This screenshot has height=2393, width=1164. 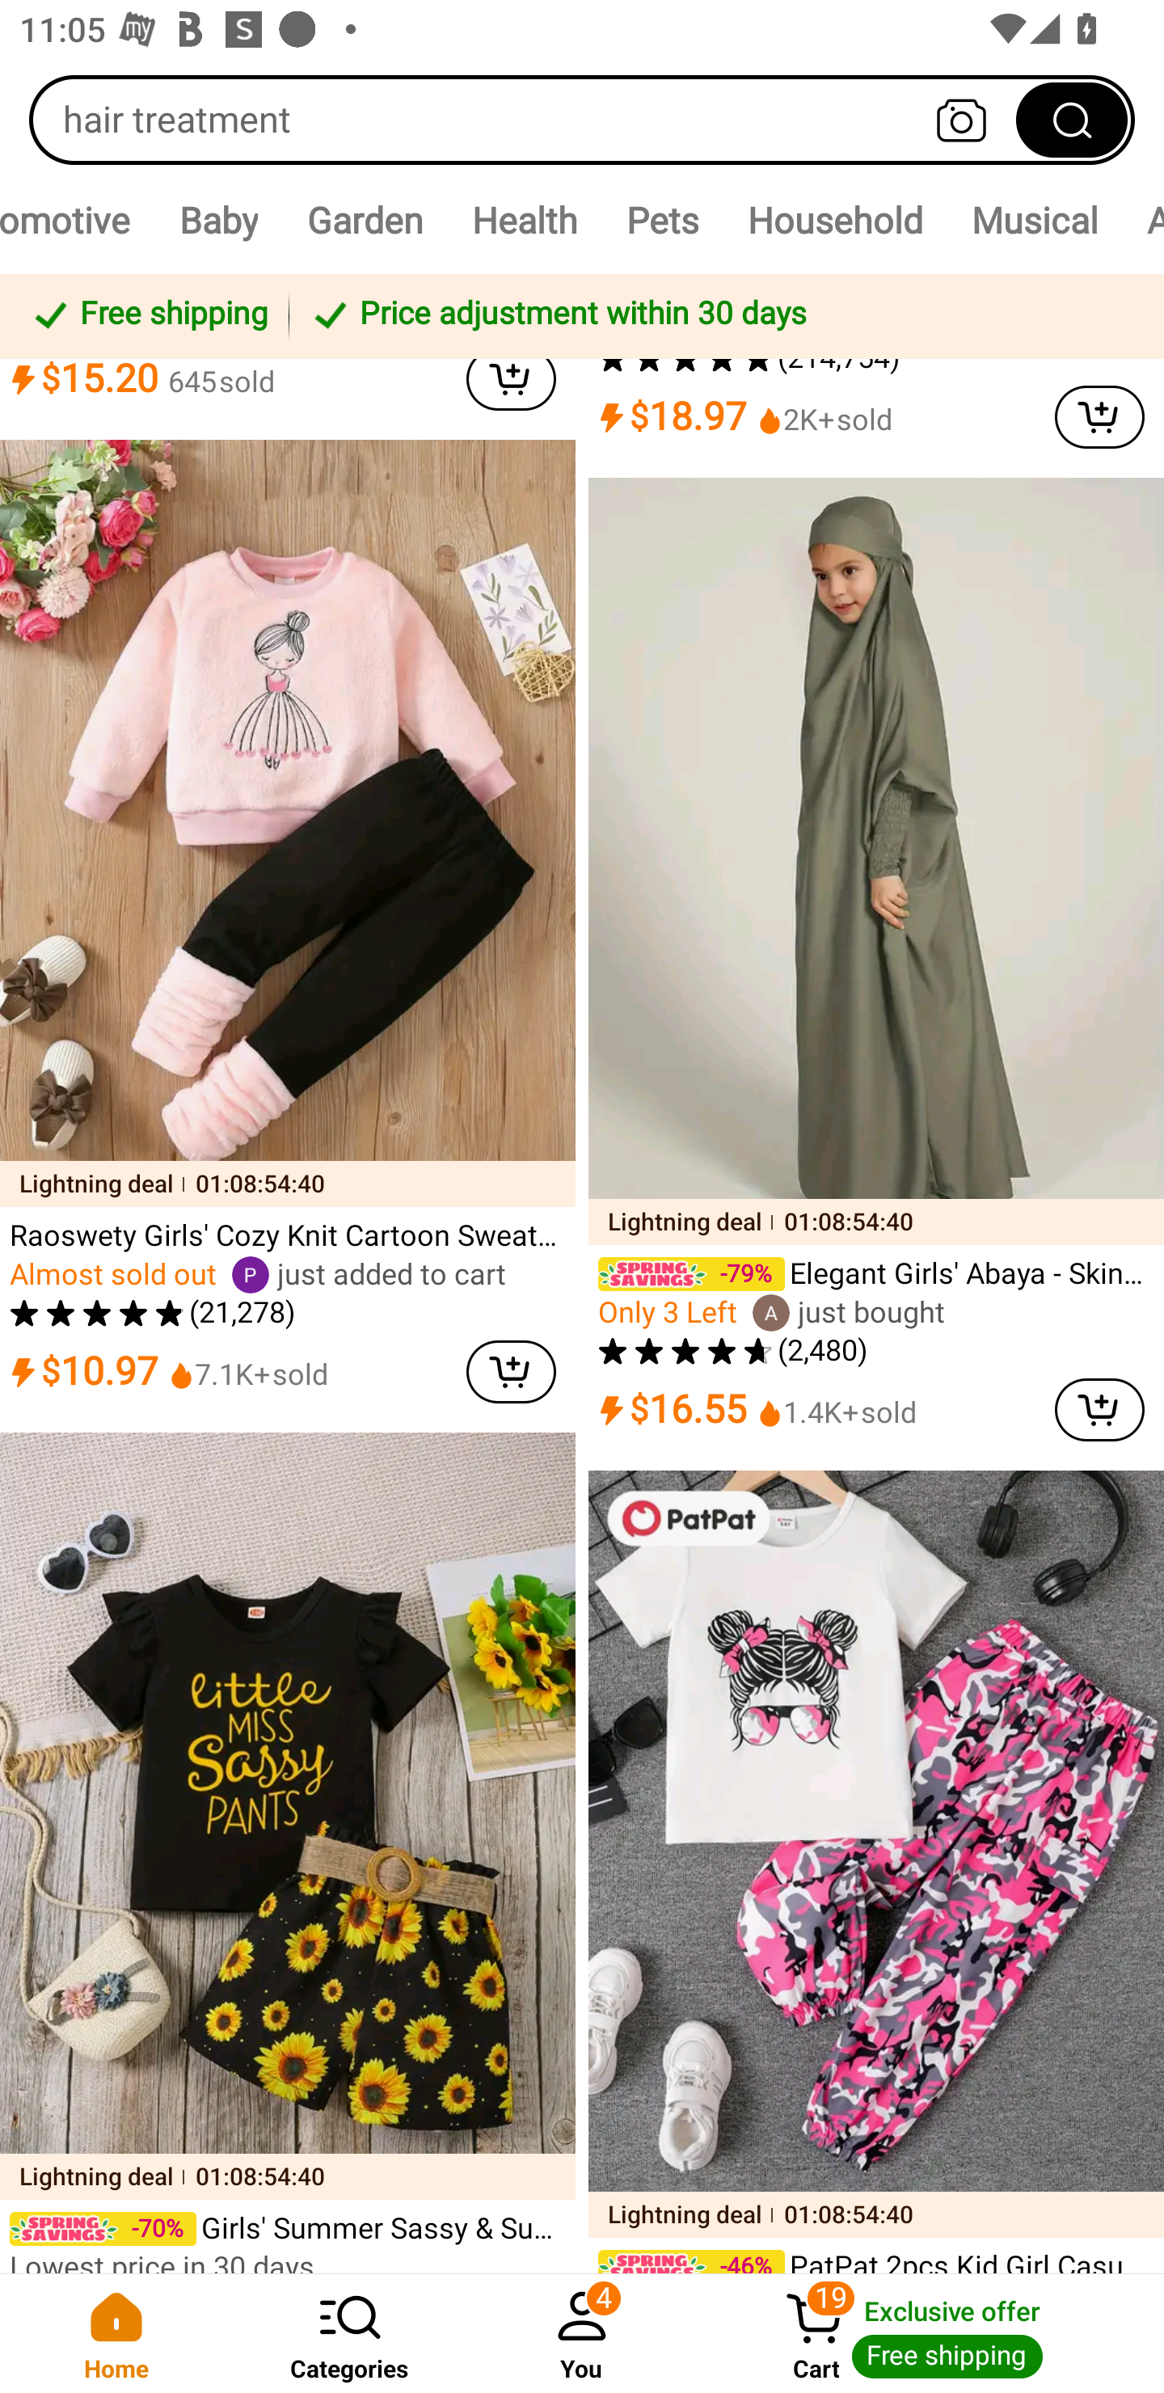 I want to click on cart delete, so click(x=1099, y=417).